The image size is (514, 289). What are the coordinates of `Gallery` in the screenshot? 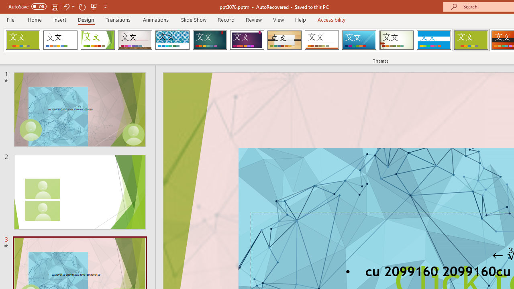 It's located at (135, 40).